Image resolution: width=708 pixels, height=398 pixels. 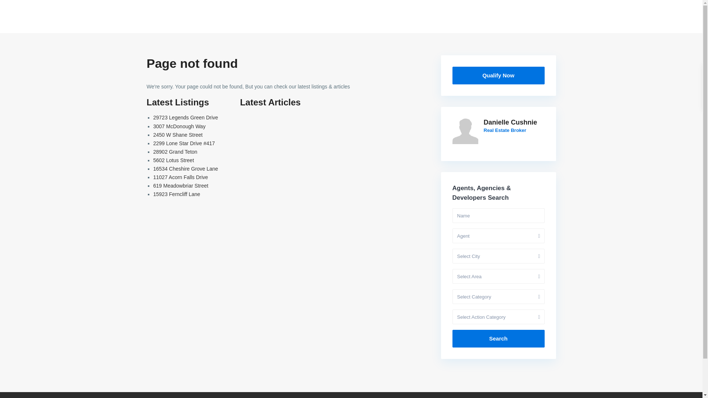 I want to click on 11027 Acorn Falls Drive, so click(x=181, y=177).